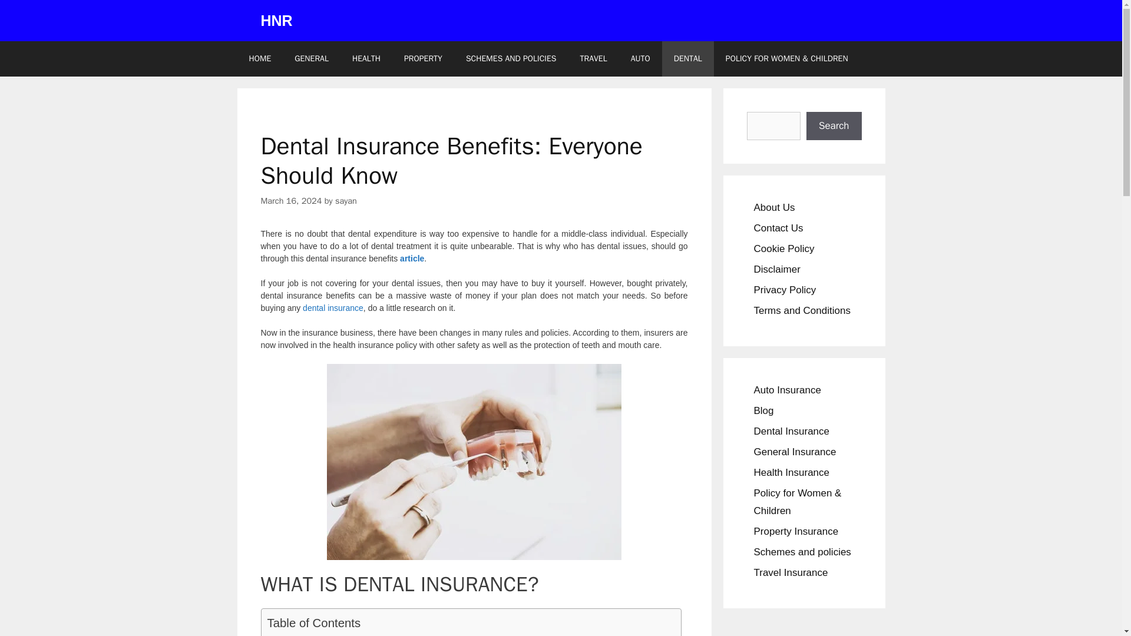  What do you see at coordinates (593, 59) in the screenshot?
I see `TRAVEL` at bounding box center [593, 59].